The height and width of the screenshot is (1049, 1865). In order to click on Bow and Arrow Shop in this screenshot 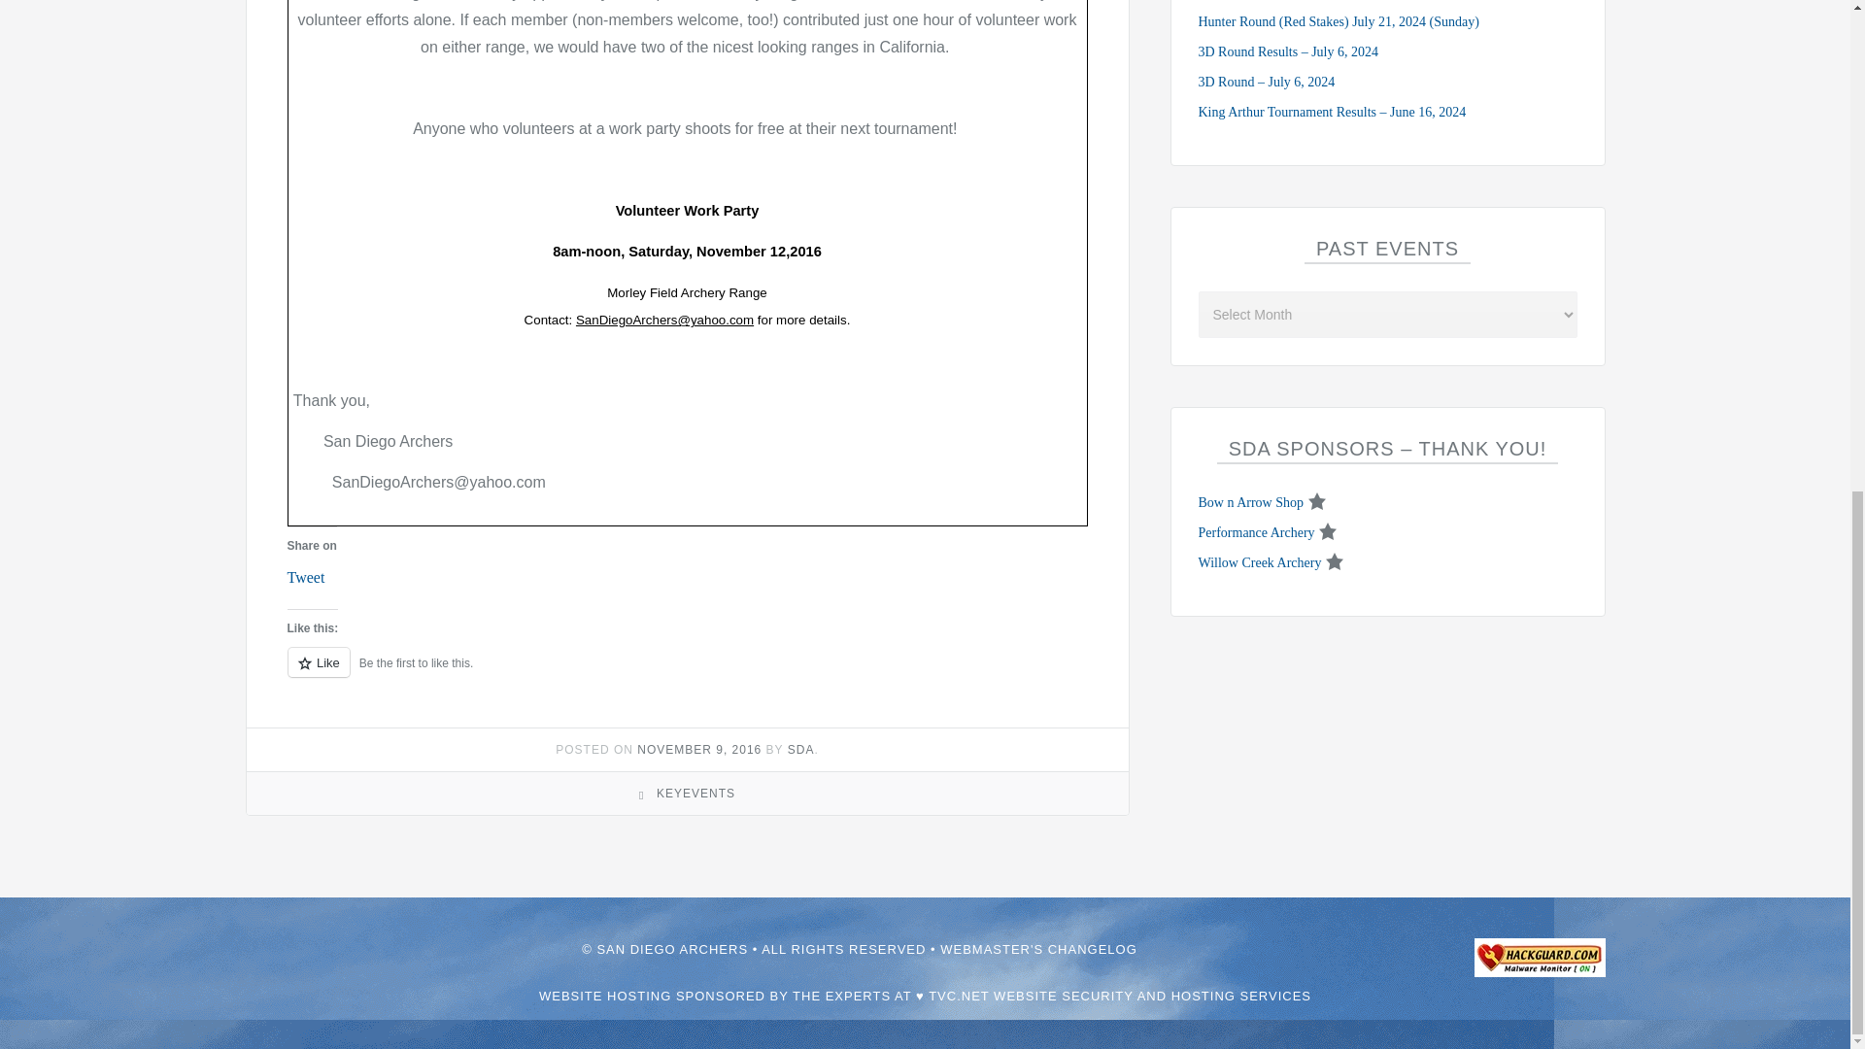, I will do `click(1251, 501)`.